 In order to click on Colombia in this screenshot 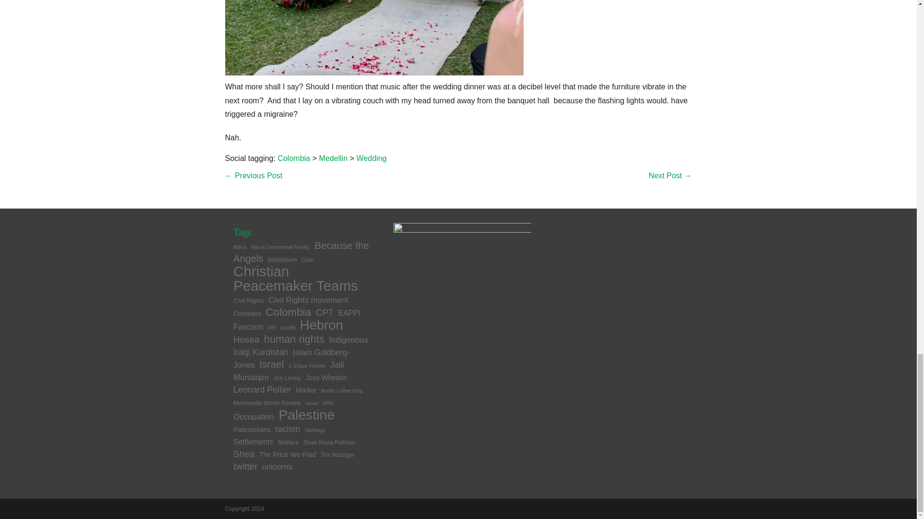, I will do `click(288, 312)`.